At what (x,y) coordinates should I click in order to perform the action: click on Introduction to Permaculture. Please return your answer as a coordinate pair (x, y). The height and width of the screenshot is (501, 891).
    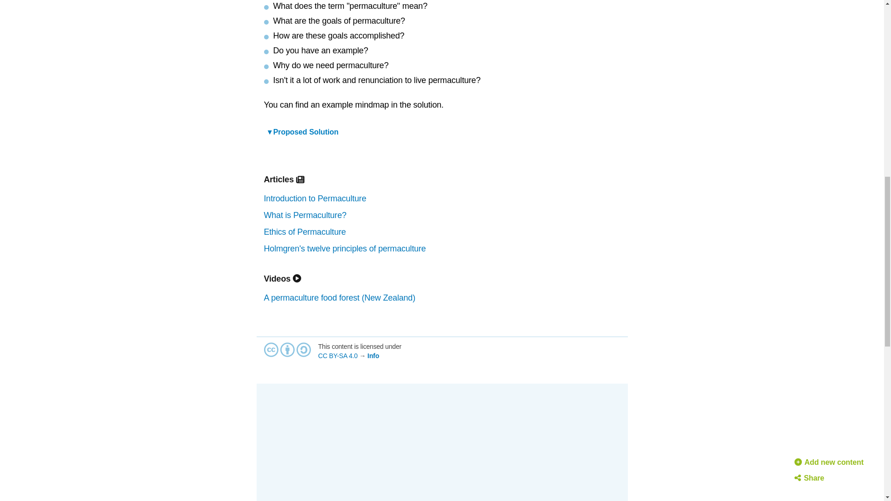
    Looking at the image, I should click on (442, 199).